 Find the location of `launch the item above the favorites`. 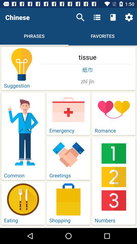

launch the item above the favorites is located at coordinates (113, 17).